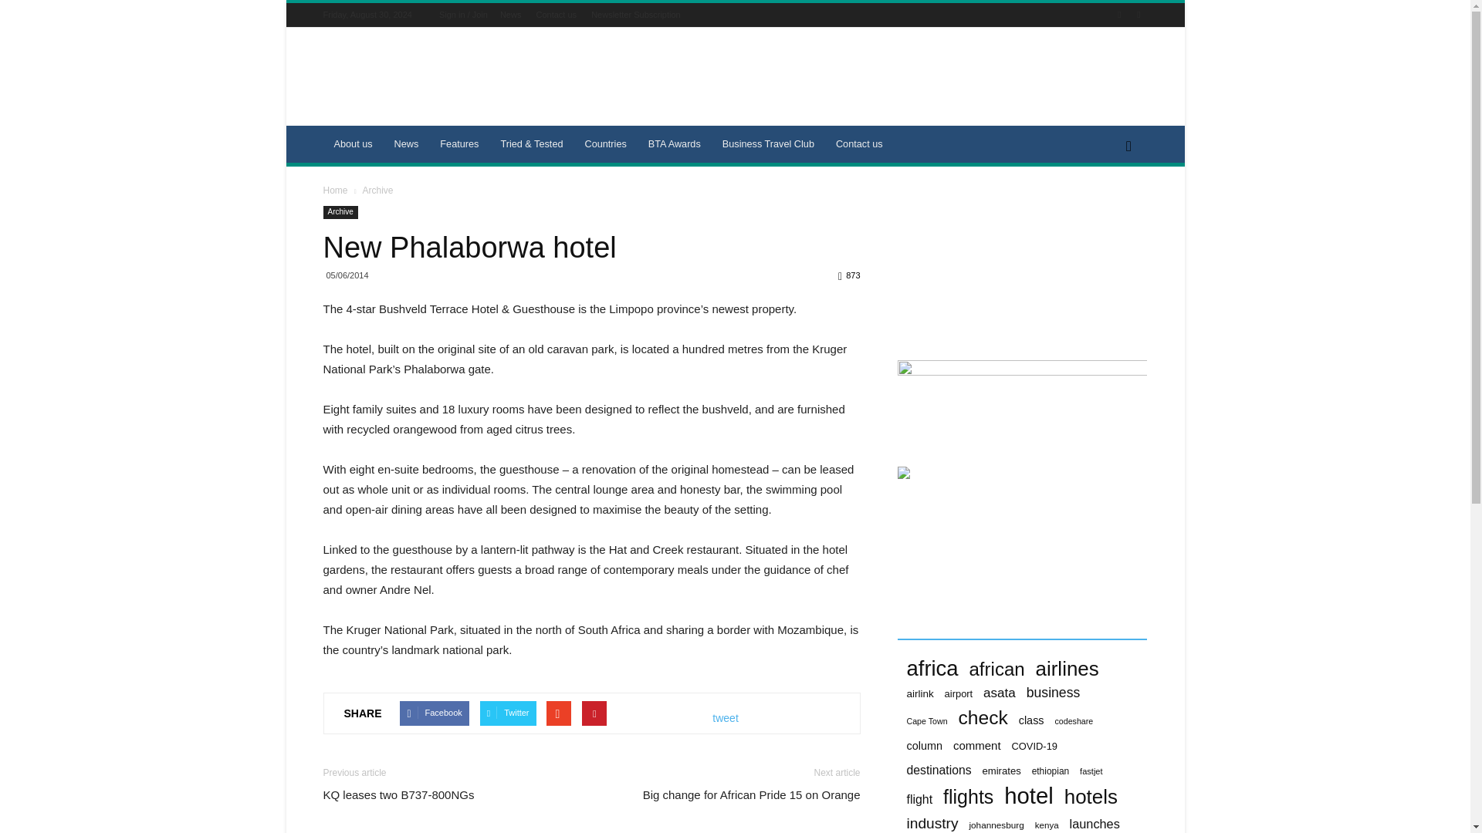  I want to click on Twitter, so click(1138, 14).